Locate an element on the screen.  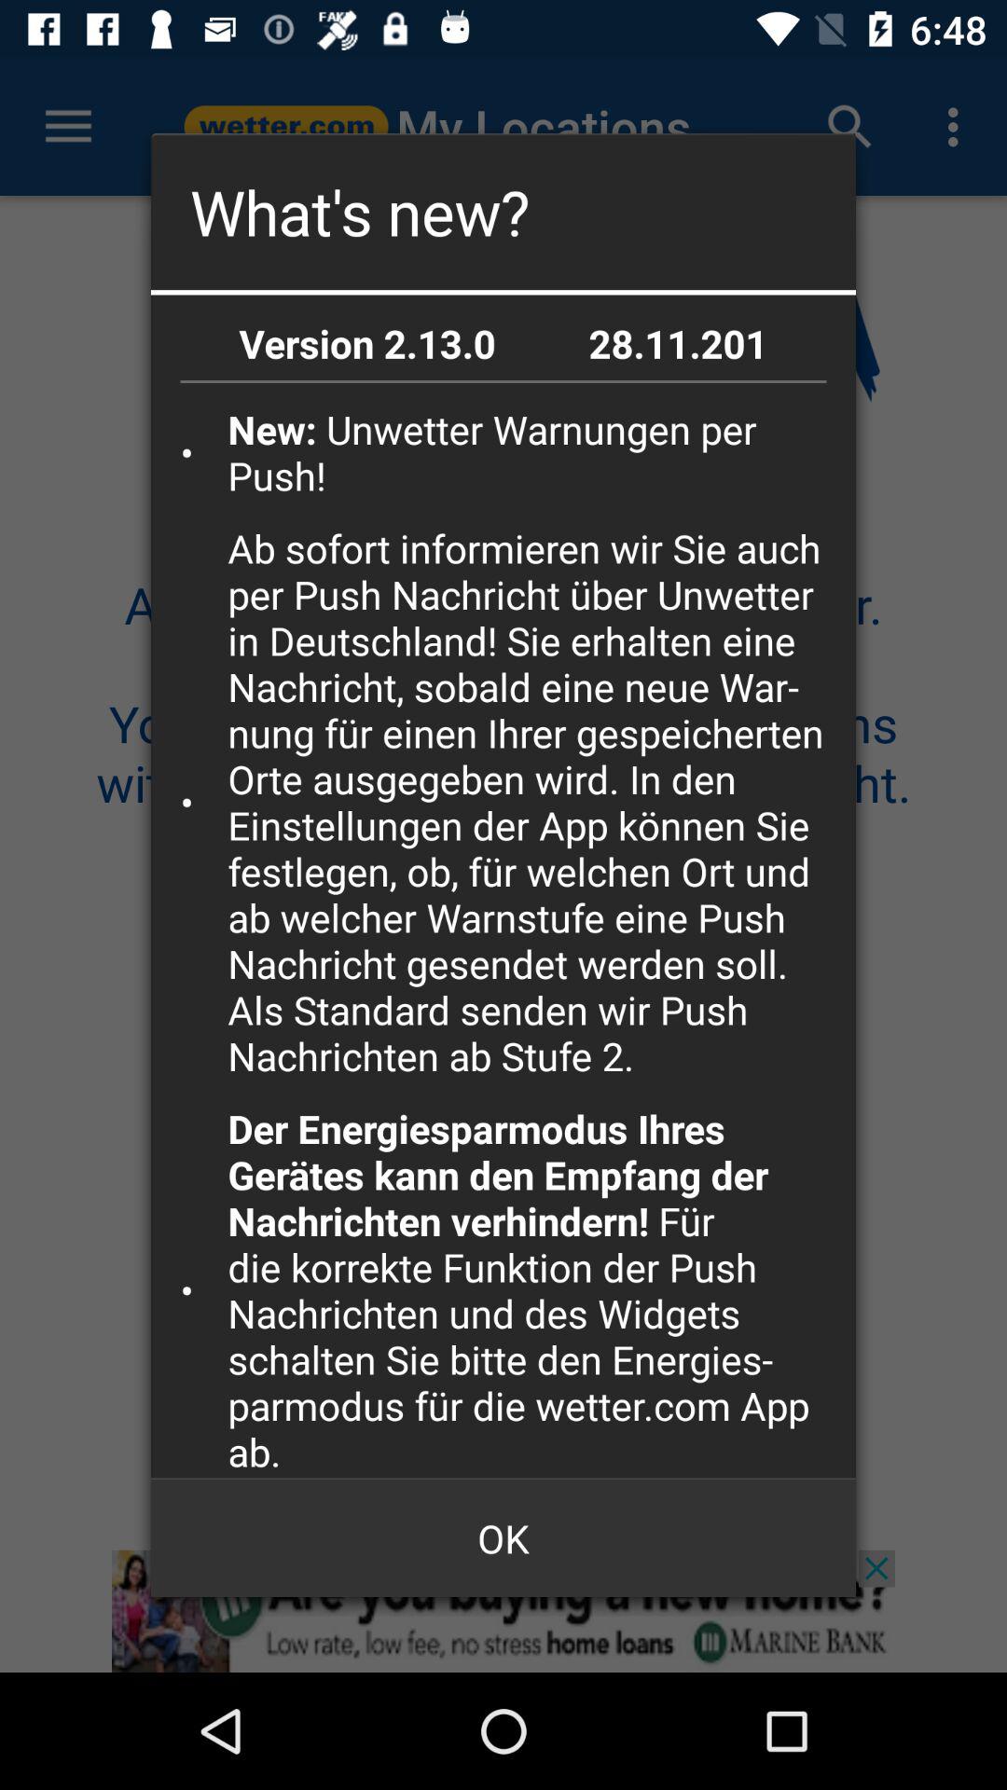
turn off ok is located at coordinates (504, 1538).